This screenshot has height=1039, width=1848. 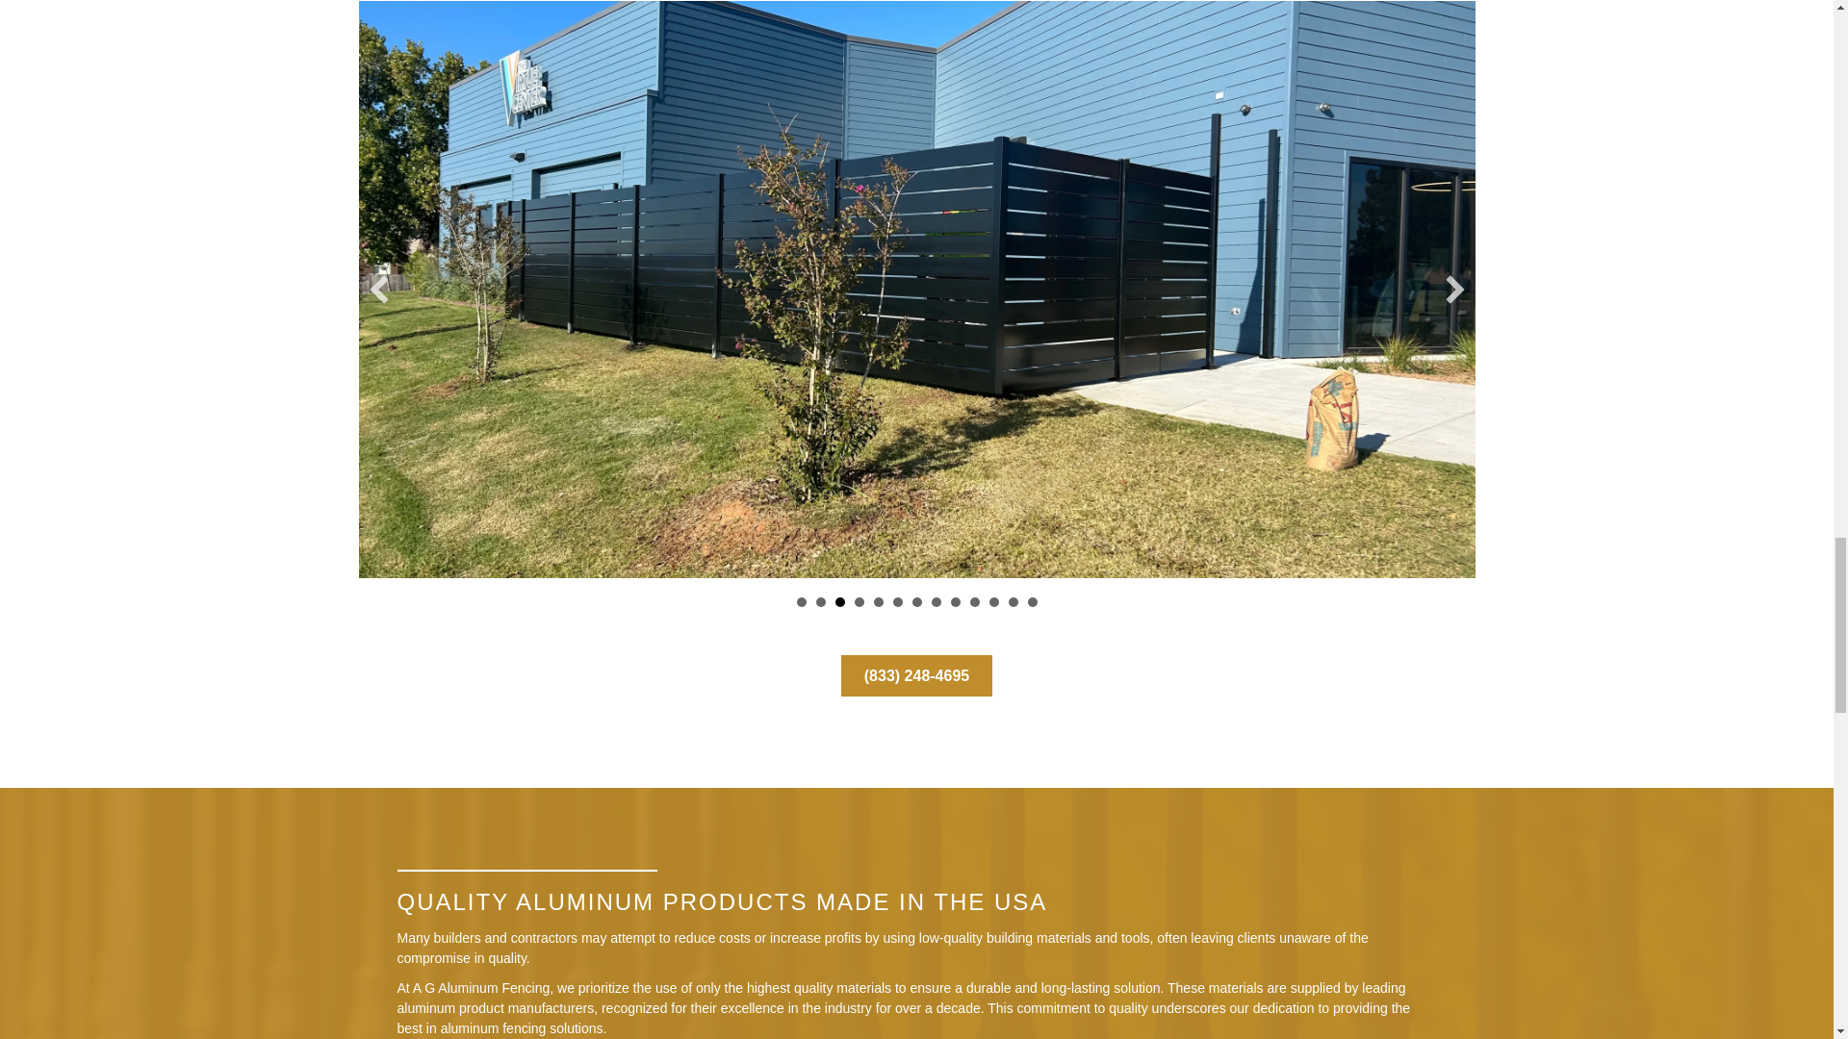 I want to click on 9, so click(x=956, y=602).